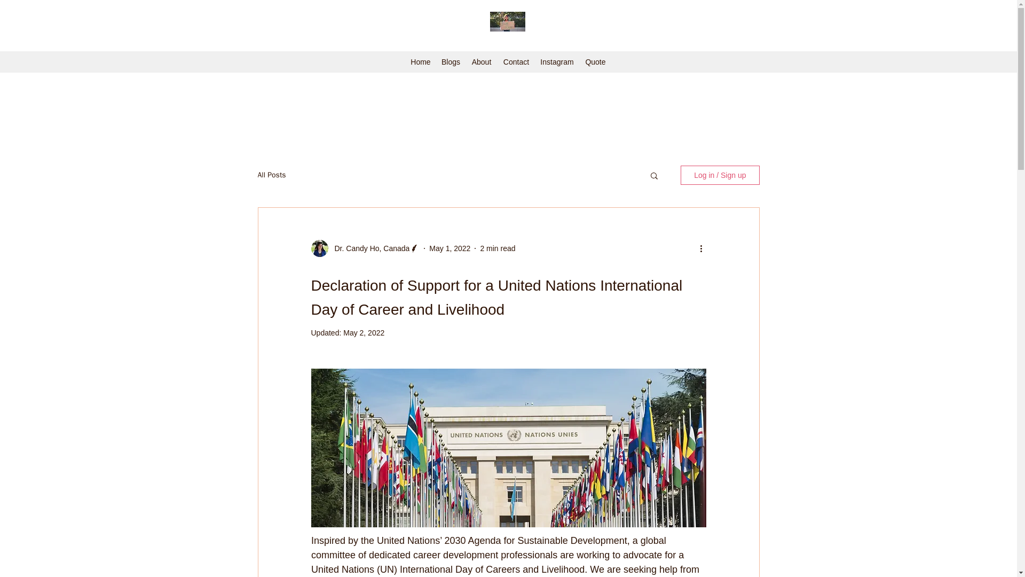 The image size is (1025, 577). What do you see at coordinates (364, 332) in the screenshot?
I see `May 2, 2022` at bounding box center [364, 332].